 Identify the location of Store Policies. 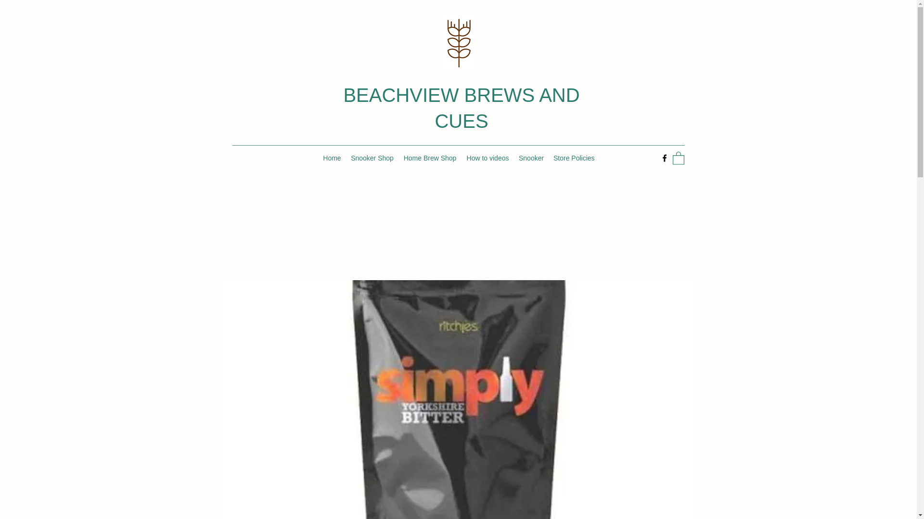
(574, 158).